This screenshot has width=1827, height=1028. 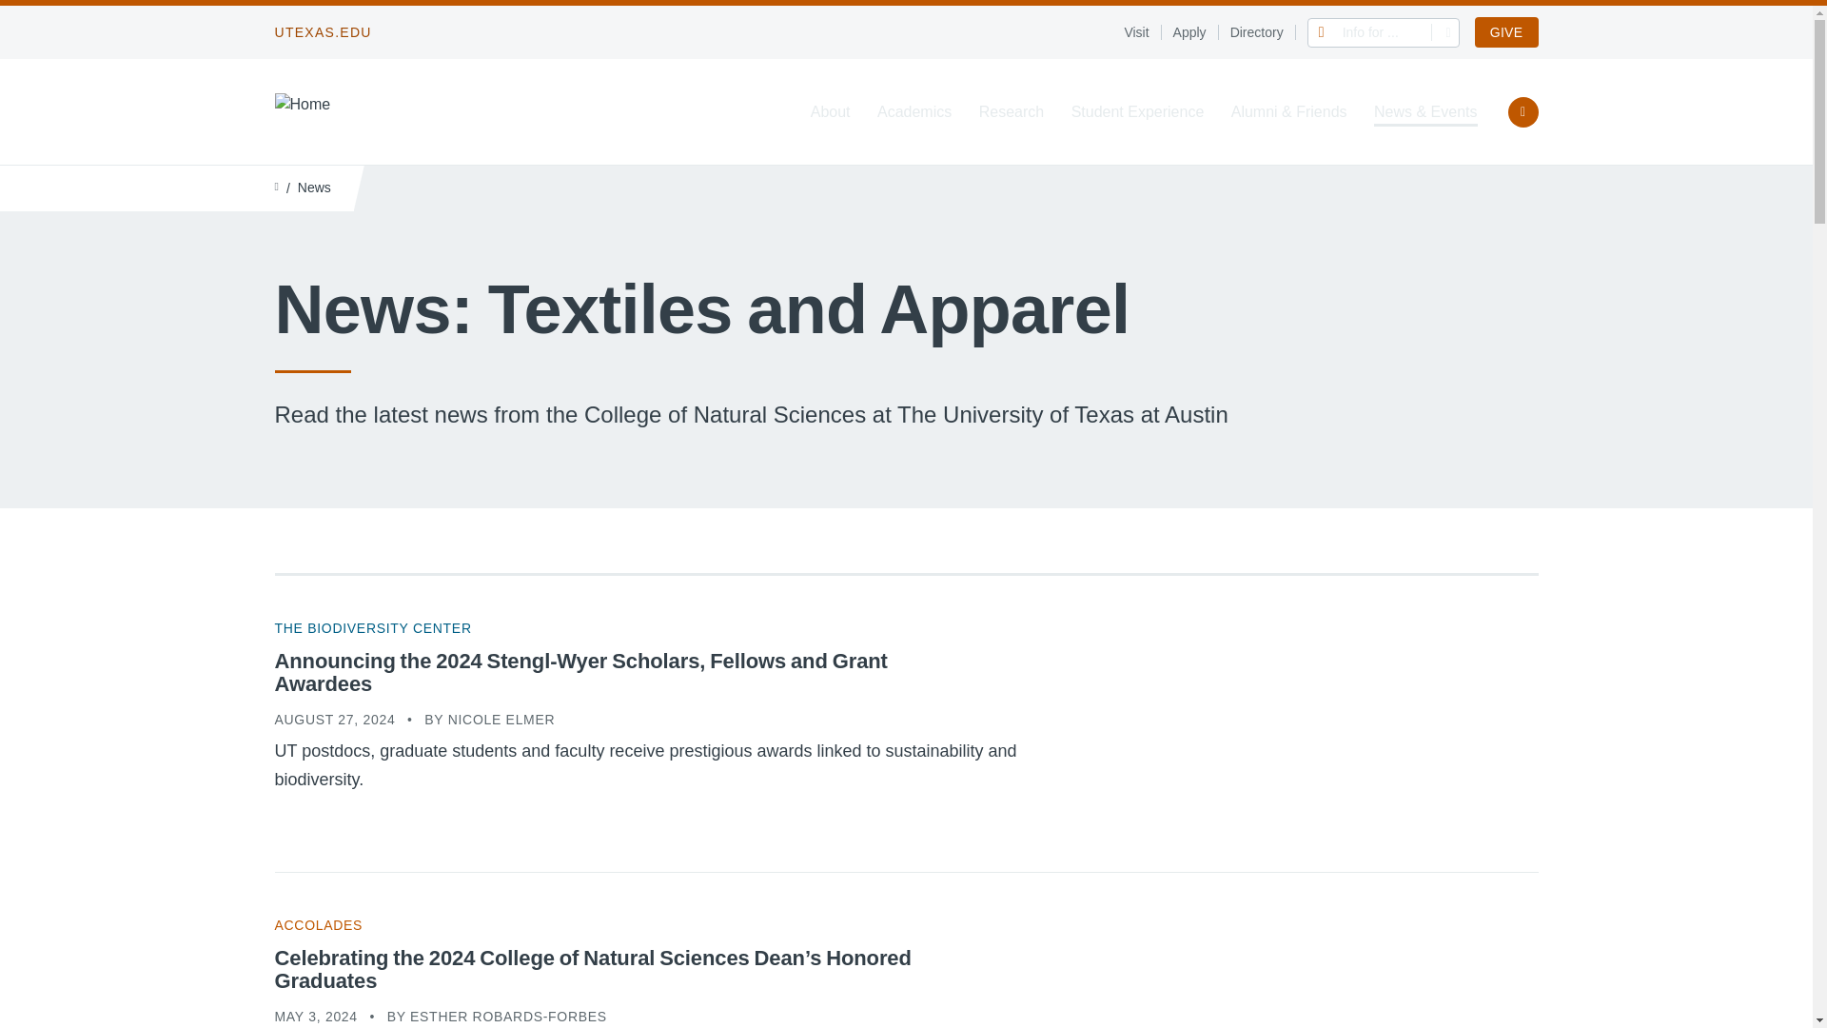 What do you see at coordinates (1262, 32) in the screenshot?
I see `Directory` at bounding box center [1262, 32].